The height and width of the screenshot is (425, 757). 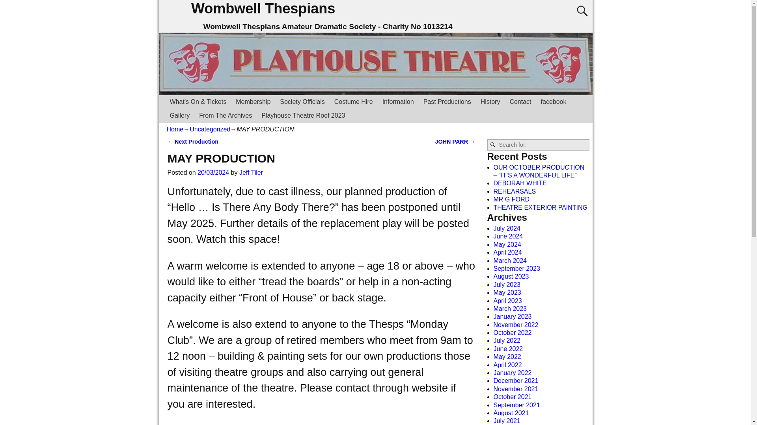 I want to click on Contact, so click(x=520, y=102).